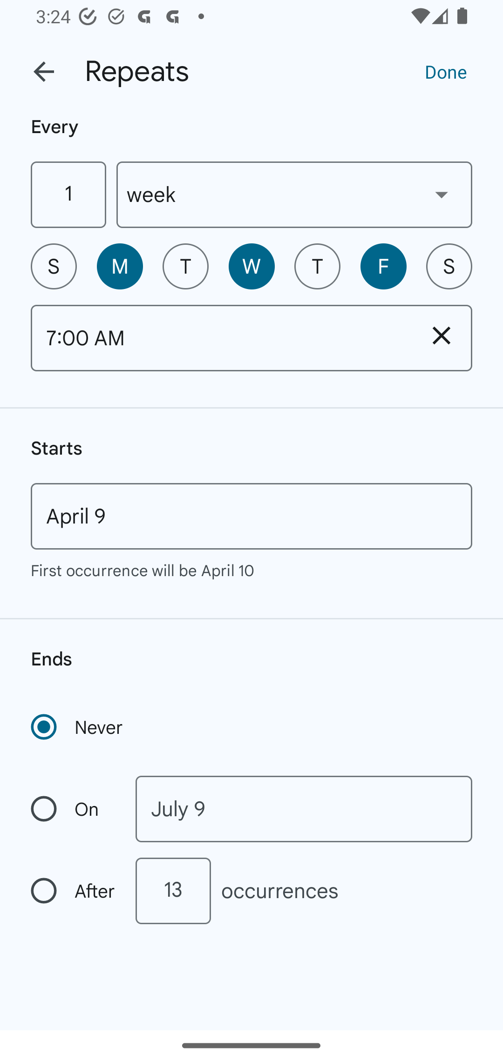  What do you see at coordinates (442, 194) in the screenshot?
I see `Show dropdown menu` at bounding box center [442, 194].